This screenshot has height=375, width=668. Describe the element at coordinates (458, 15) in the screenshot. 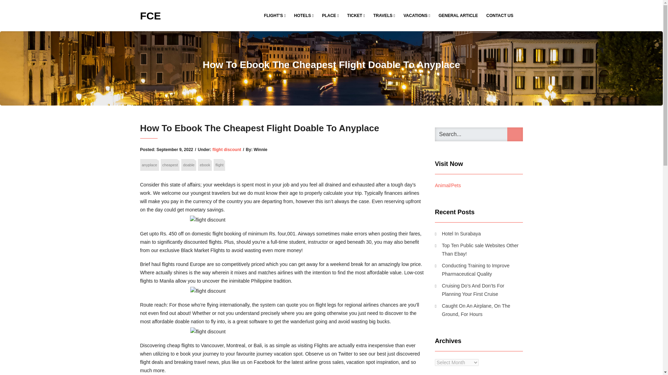

I see `GENERAL ARTICLE` at that location.